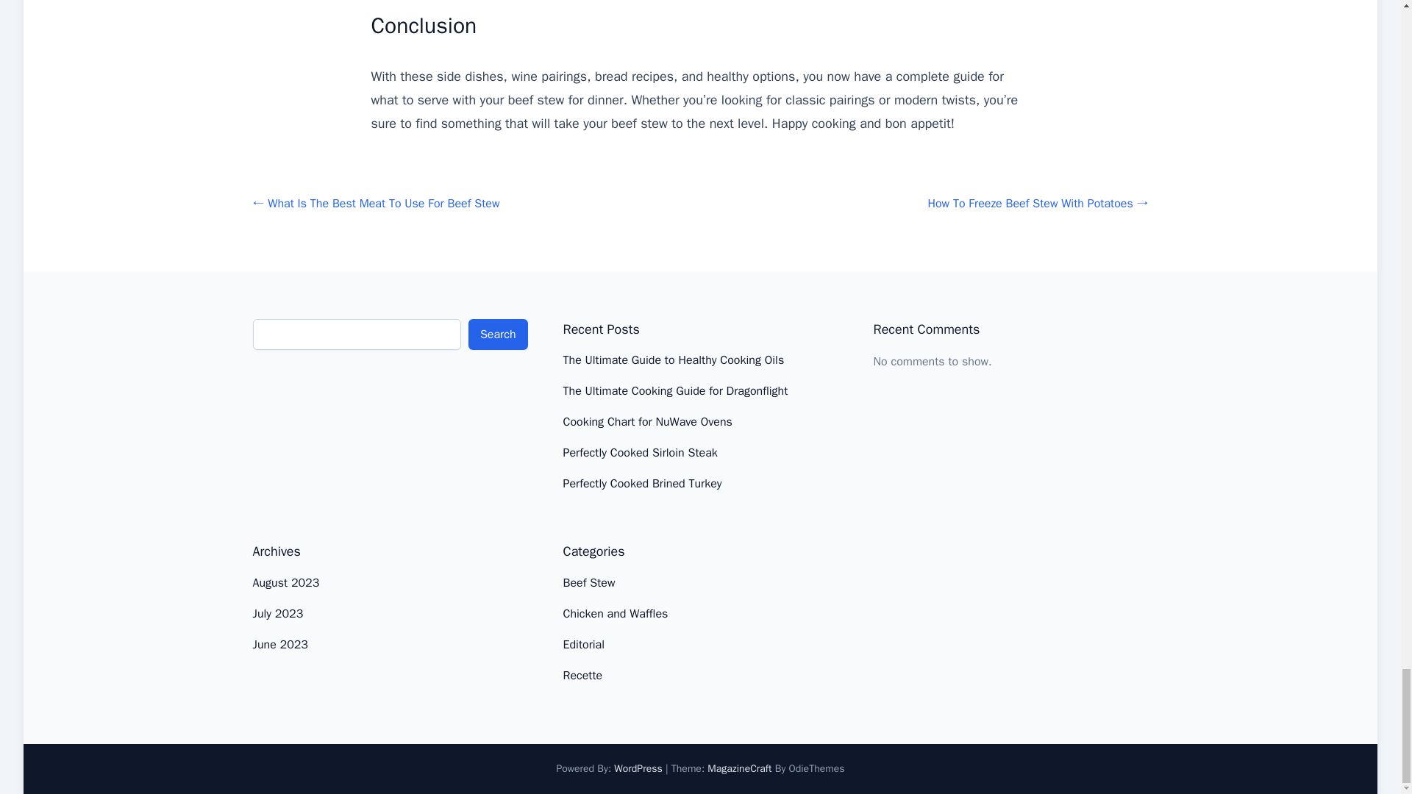 The height and width of the screenshot is (794, 1412). What do you see at coordinates (674, 360) in the screenshot?
I see `The Ultimate Guide to Healthy Cooking Oils` at bounding box center [674, 360].